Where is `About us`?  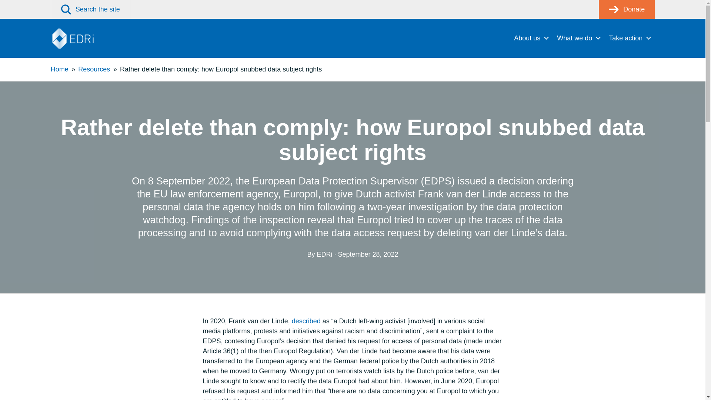
About us is located at coordinates (531, 38).